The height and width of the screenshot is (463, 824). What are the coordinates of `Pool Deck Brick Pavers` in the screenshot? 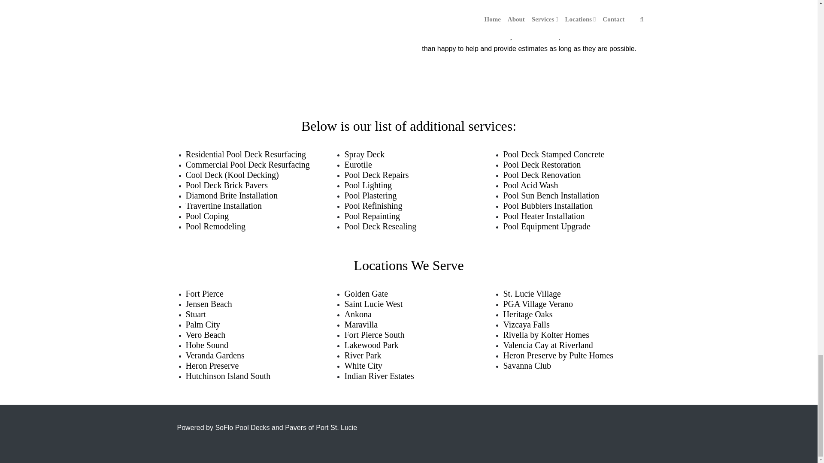 It's located at (227, 185).